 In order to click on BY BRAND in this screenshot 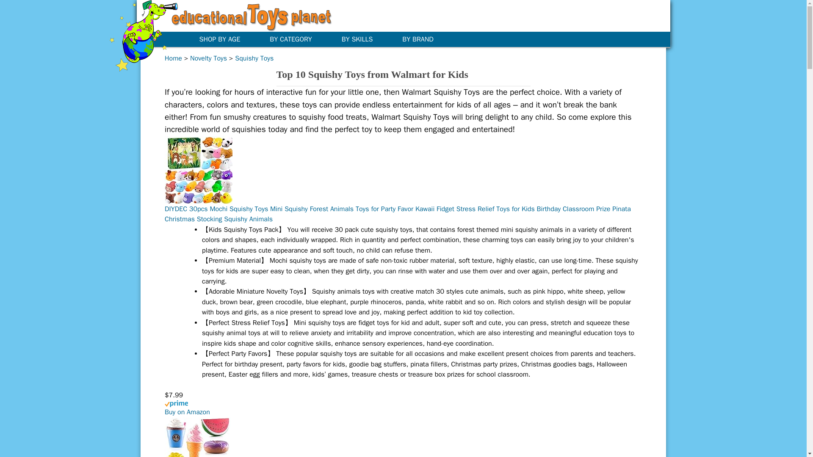, I will do `click(424, 39)`.